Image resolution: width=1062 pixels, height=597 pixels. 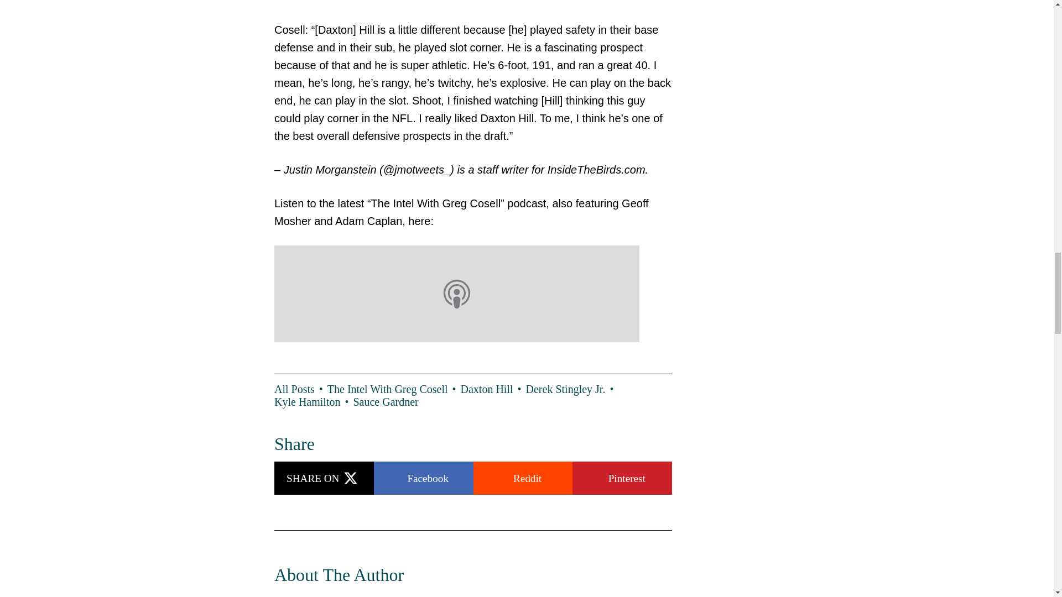 I want to click on Pinterest, so click(x=622, y=478).